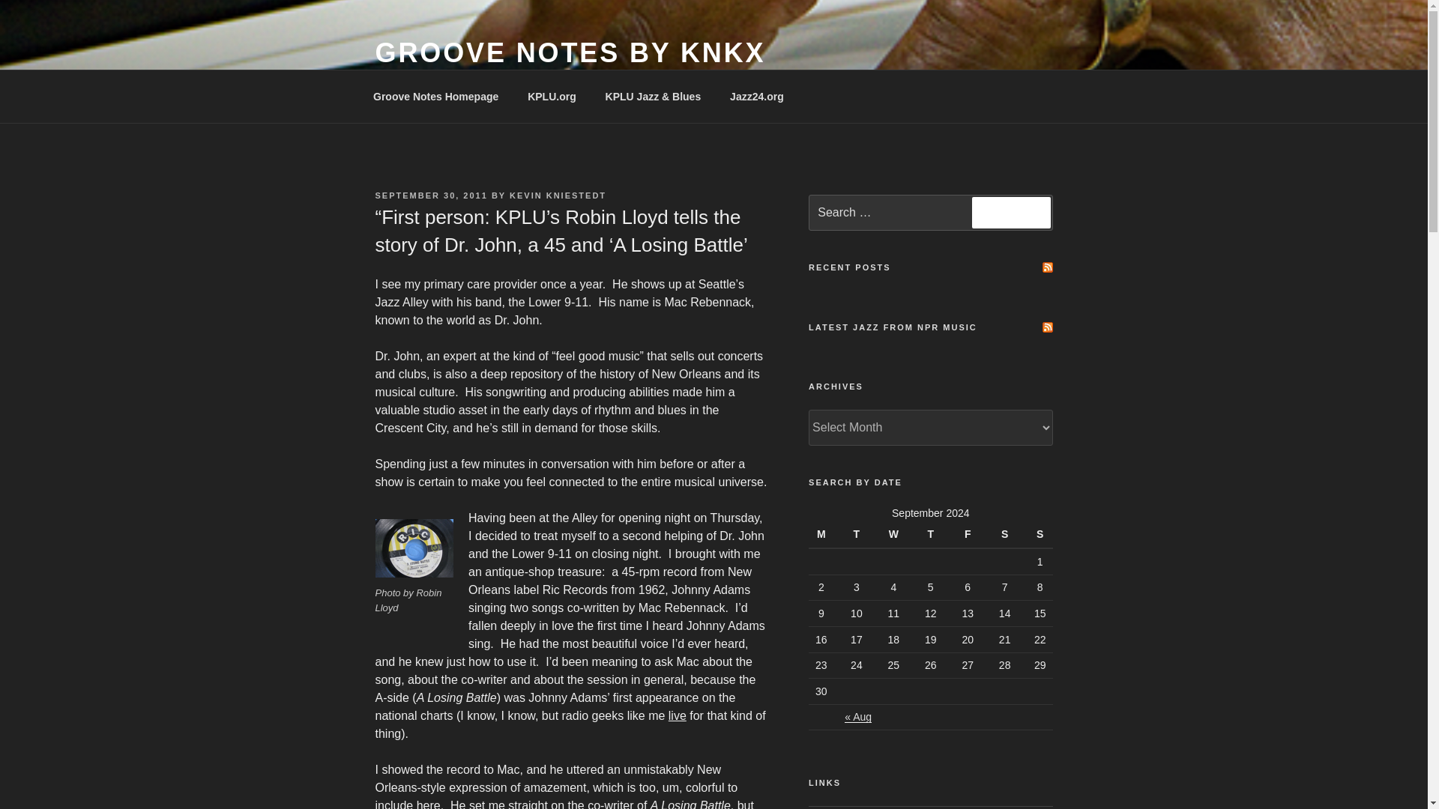 The image size is (1439, 809). What do you see at coordinates (430, 195) in the screenshot?
I see `SEPTEMBER 30, 2011` at bounding box center [430, 195].